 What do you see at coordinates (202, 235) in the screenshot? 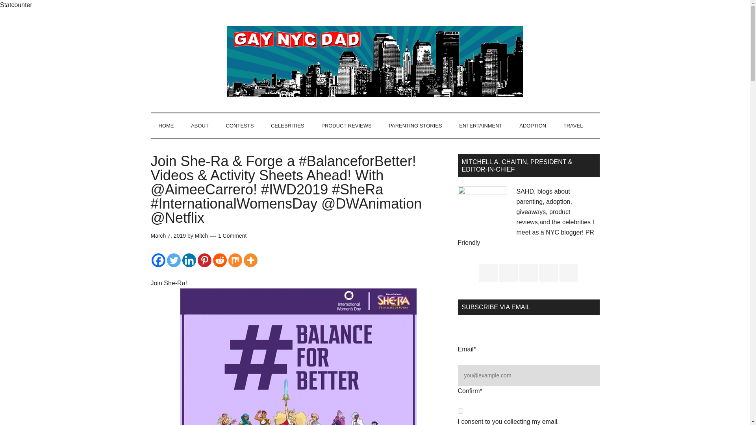
I see `Mitch` at bounding box center [202, 235].